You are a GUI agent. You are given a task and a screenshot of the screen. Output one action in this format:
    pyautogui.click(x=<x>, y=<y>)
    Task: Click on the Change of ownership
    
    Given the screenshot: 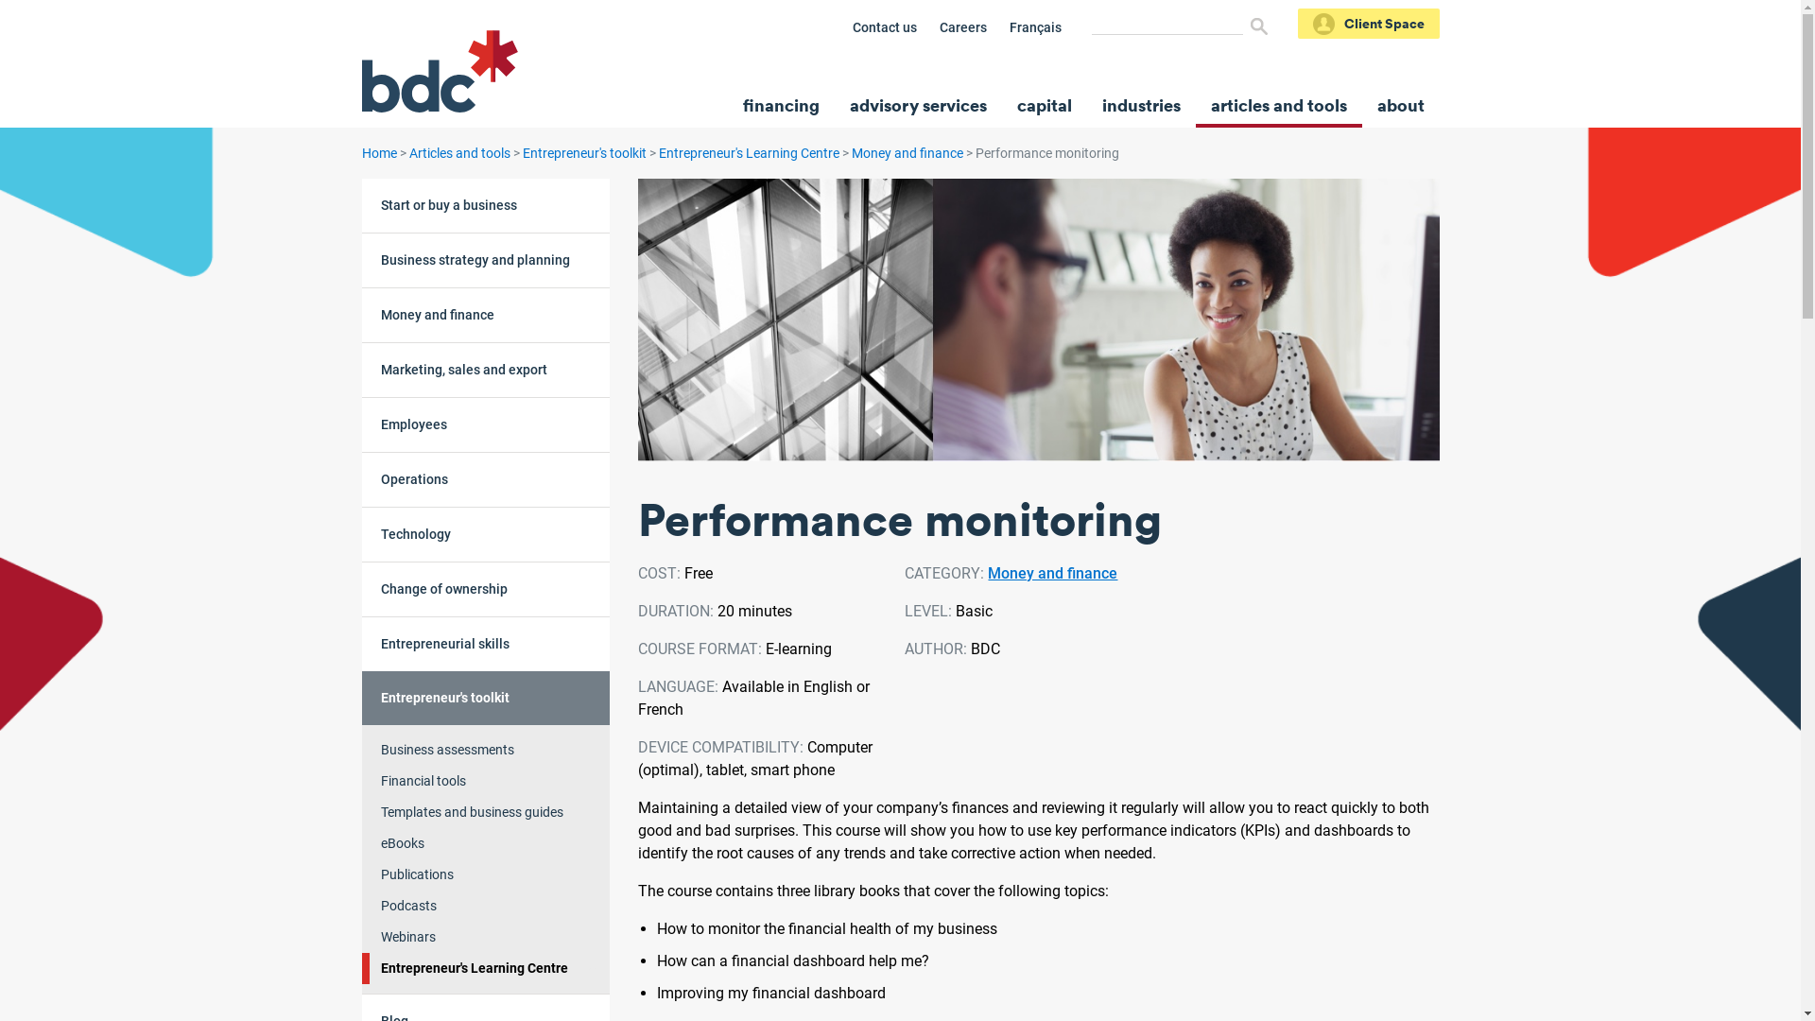 What is the action you would take?
    pyautogui.click(x=486, y=589)
    